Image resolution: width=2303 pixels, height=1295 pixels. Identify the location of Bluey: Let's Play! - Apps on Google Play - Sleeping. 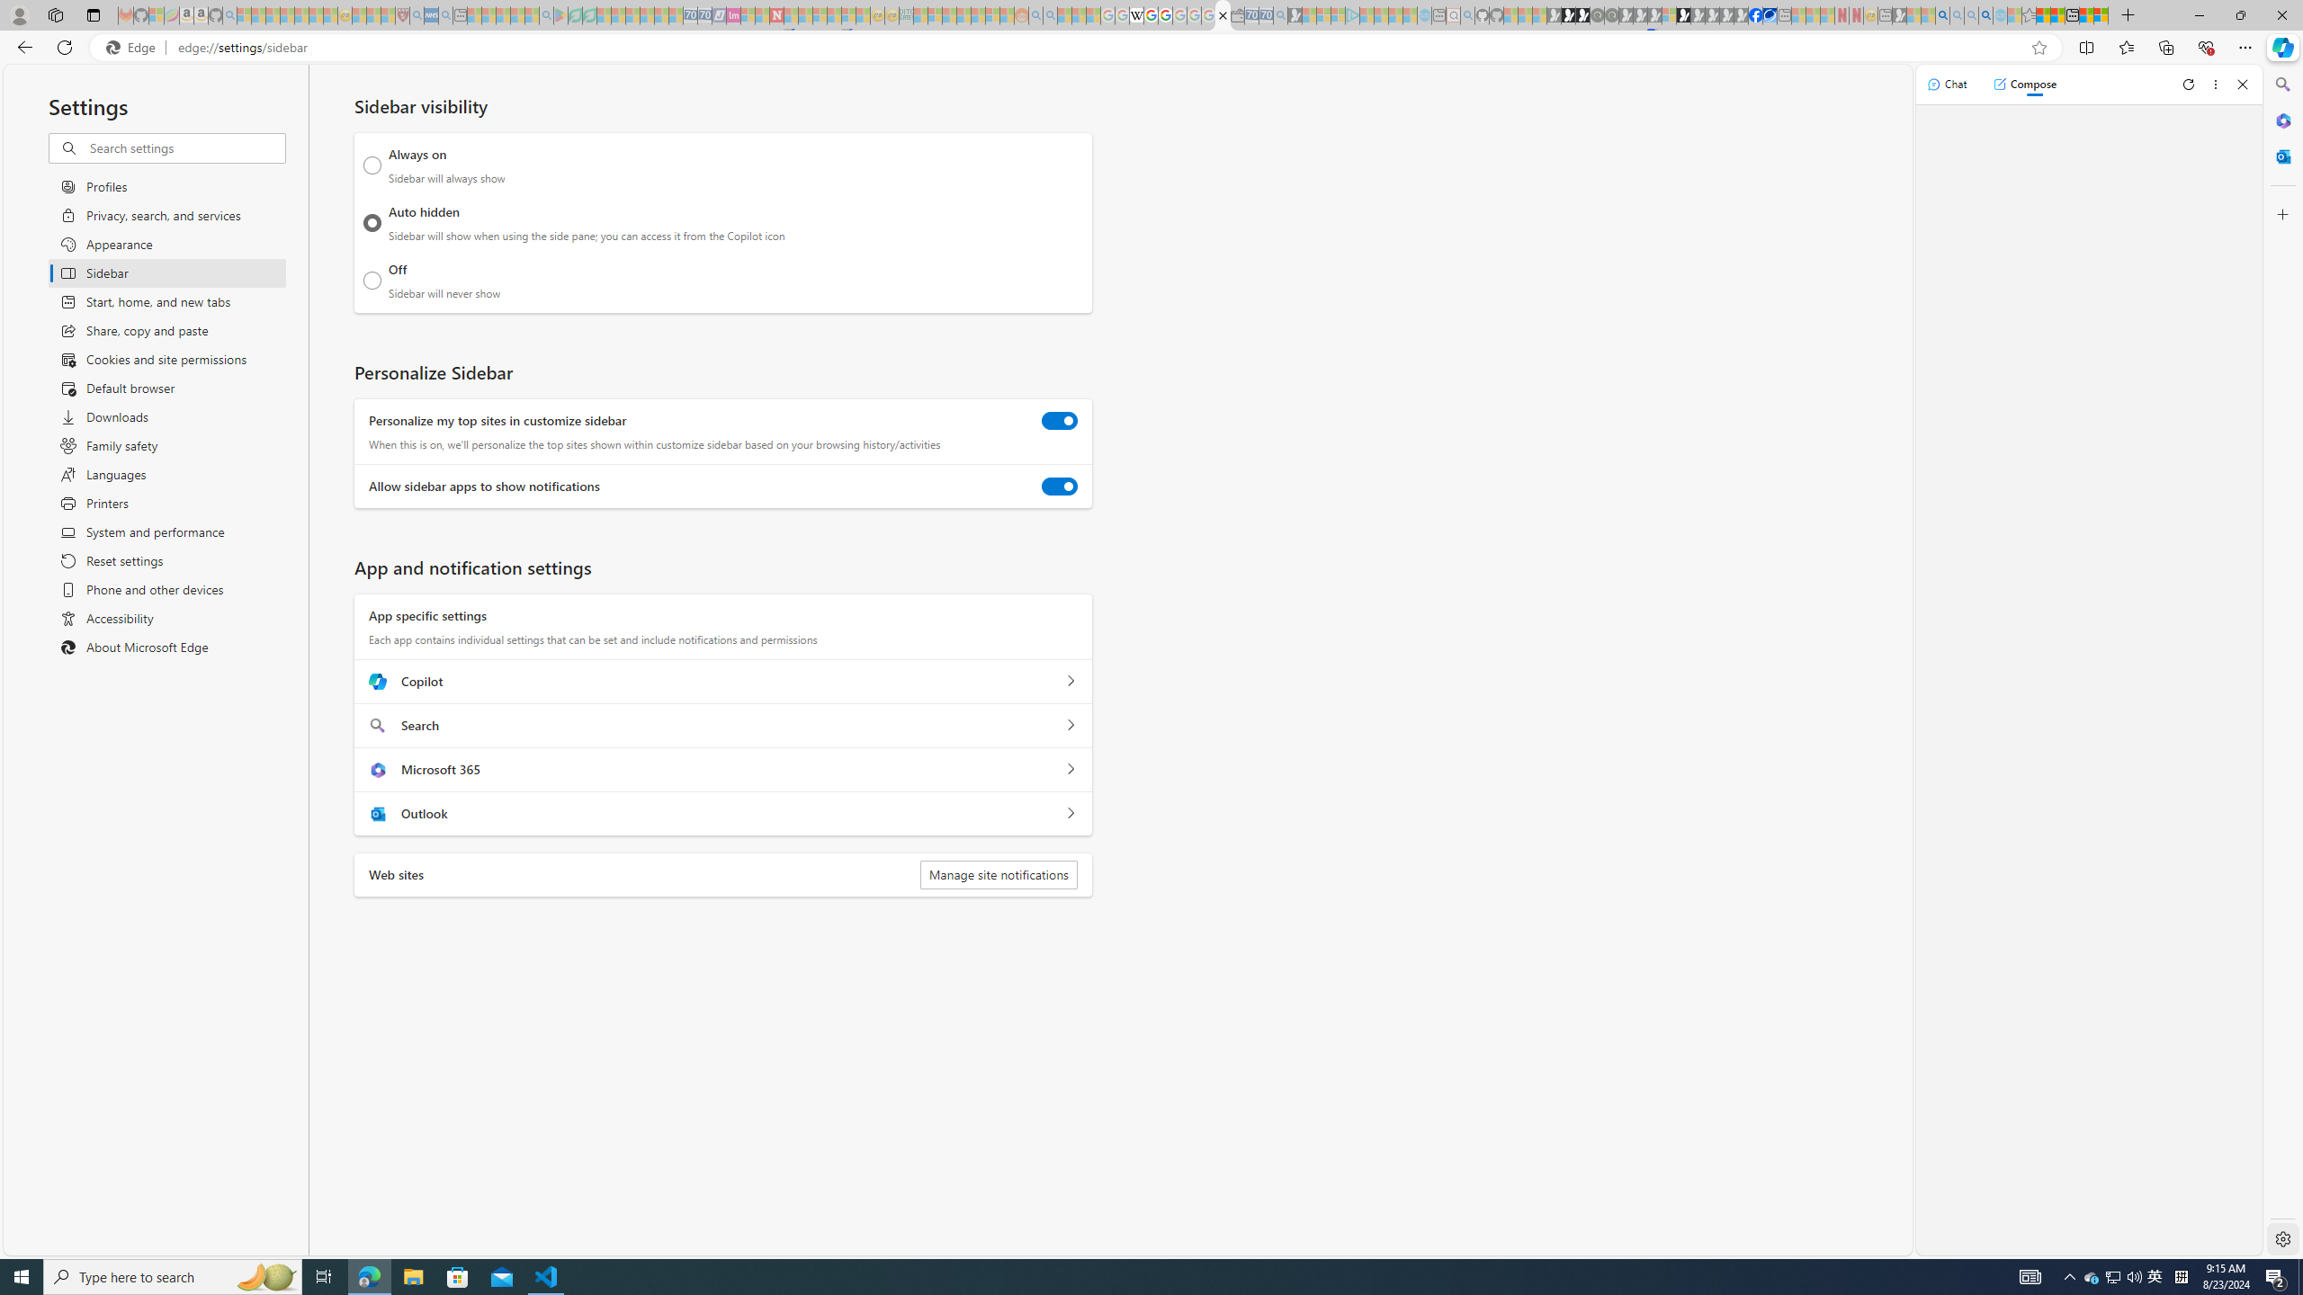
(560, 15).